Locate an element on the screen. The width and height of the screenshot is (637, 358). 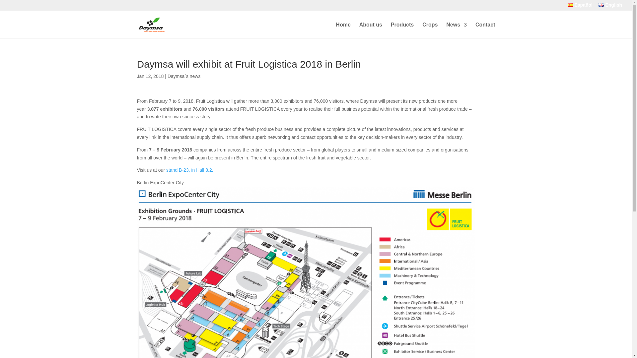
Crops is located at coordinates (430, 30).